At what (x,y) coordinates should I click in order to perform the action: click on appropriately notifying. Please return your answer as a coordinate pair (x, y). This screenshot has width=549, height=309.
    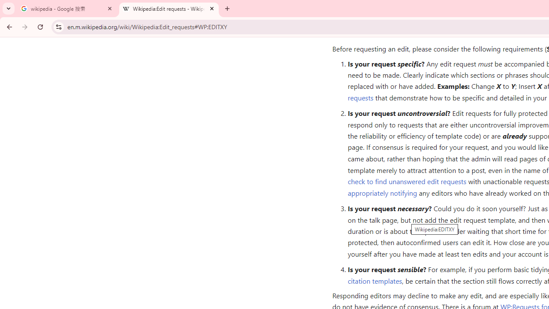
    Looking at the image, I should click on (382, 192).